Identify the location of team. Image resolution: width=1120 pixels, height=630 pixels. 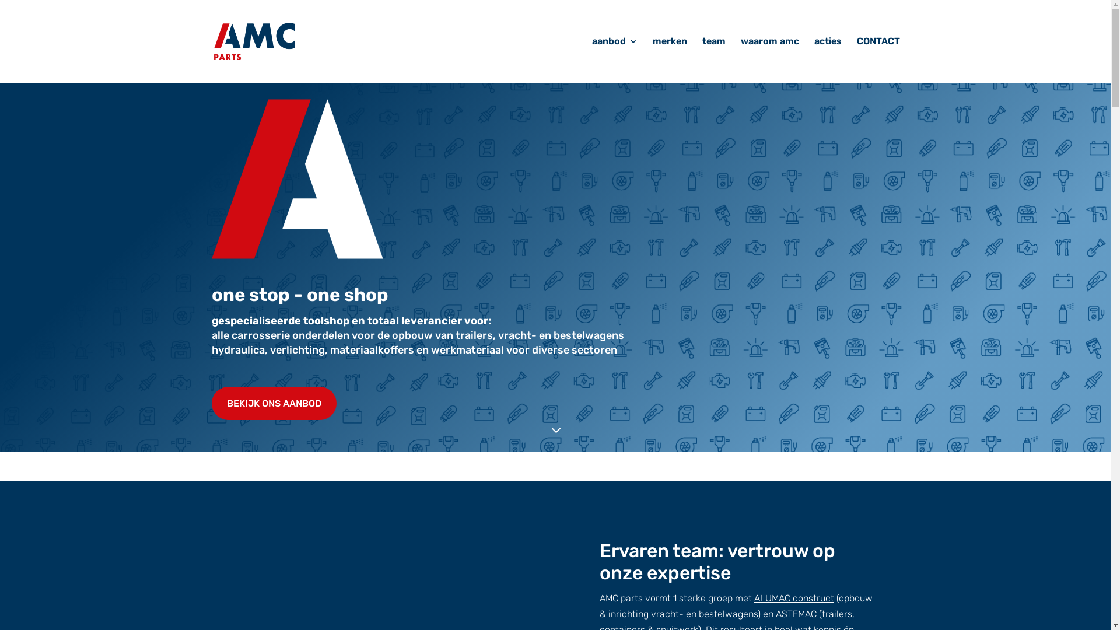
(714, 60).